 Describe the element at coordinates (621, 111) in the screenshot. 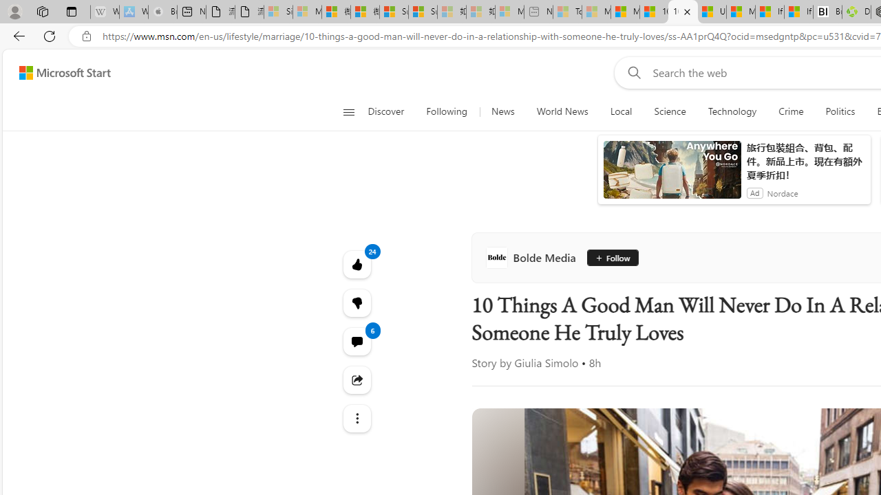

I see `Local` at that location.